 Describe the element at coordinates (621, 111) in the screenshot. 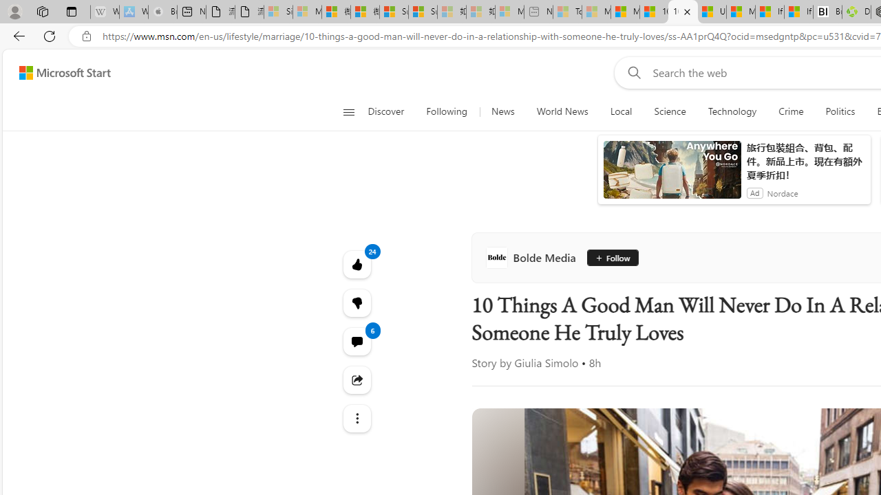

I see `Local` at that location.